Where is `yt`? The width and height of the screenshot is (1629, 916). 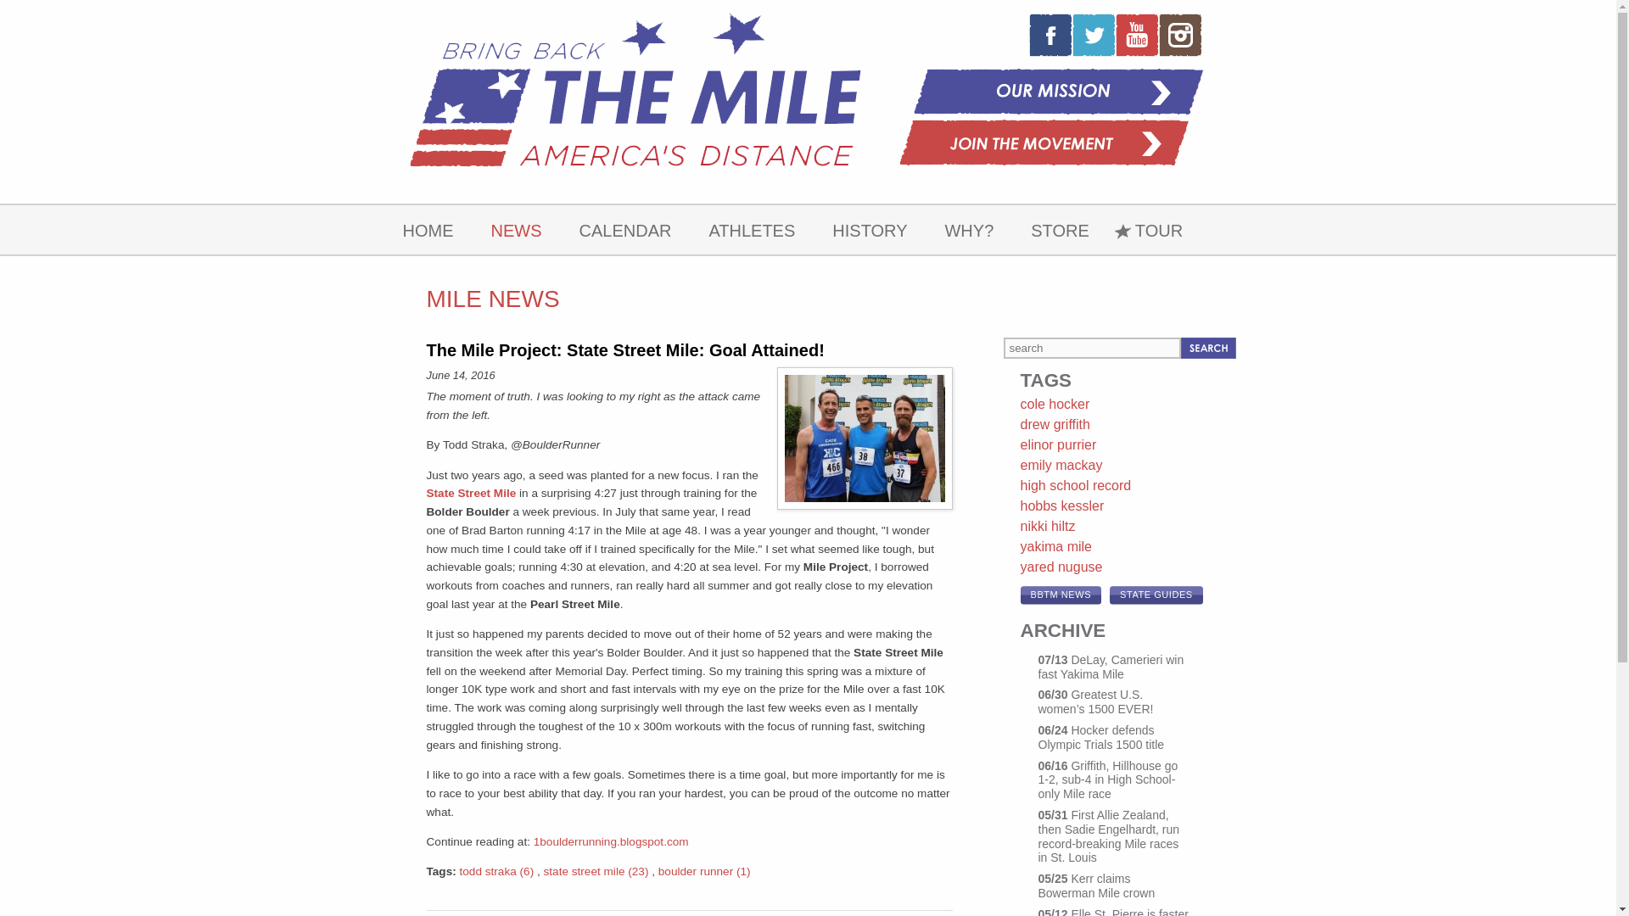 yt is located at coordinates (1136, 34).